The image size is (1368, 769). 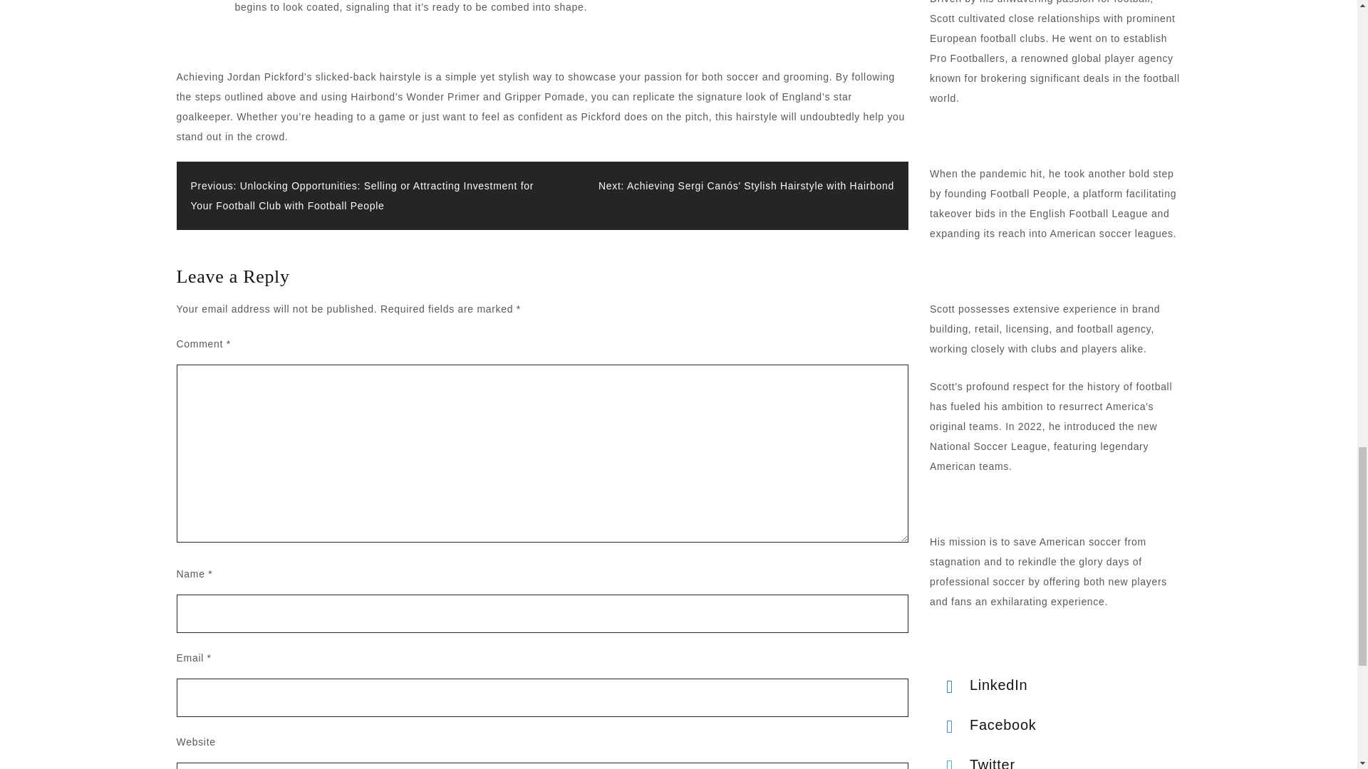 What do you see at coordinates (983, 211) in the screenshot?
I see `LinkedIn` at bounding box center [983, 211].